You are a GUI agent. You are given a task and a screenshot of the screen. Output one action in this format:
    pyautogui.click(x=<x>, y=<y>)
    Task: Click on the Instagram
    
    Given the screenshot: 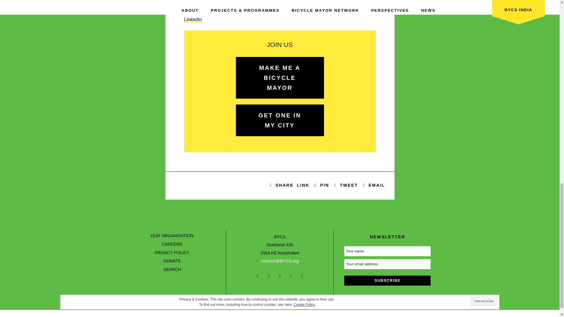 What is the action you would take?
    pyautogui.click(x=194, y=11)
    